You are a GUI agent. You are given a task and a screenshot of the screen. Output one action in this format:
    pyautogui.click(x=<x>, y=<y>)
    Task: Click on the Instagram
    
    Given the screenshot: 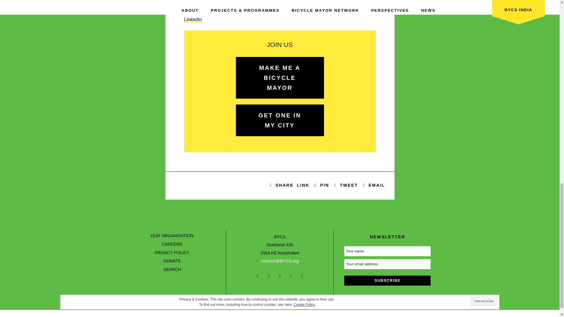 What is the action you would take?
    pyautogui.click(x=194, y=11)
    